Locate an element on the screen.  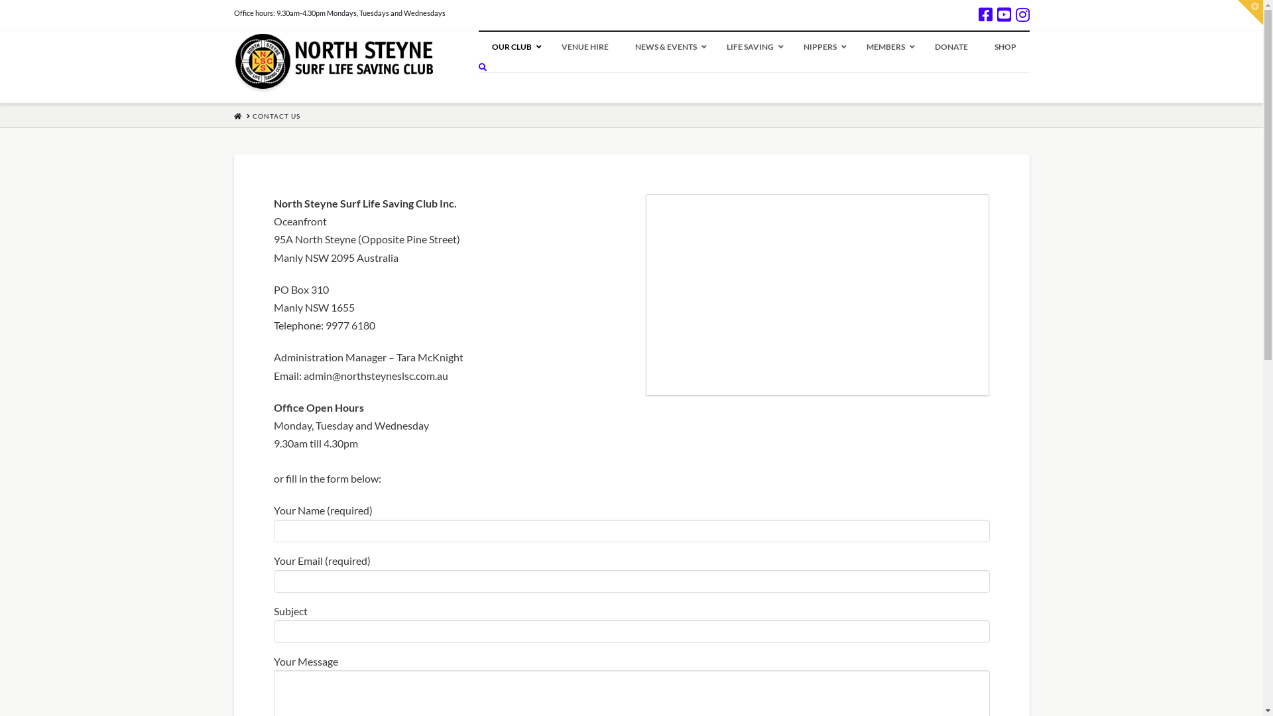
OUR CLUB is located at coordinates (513, 47).